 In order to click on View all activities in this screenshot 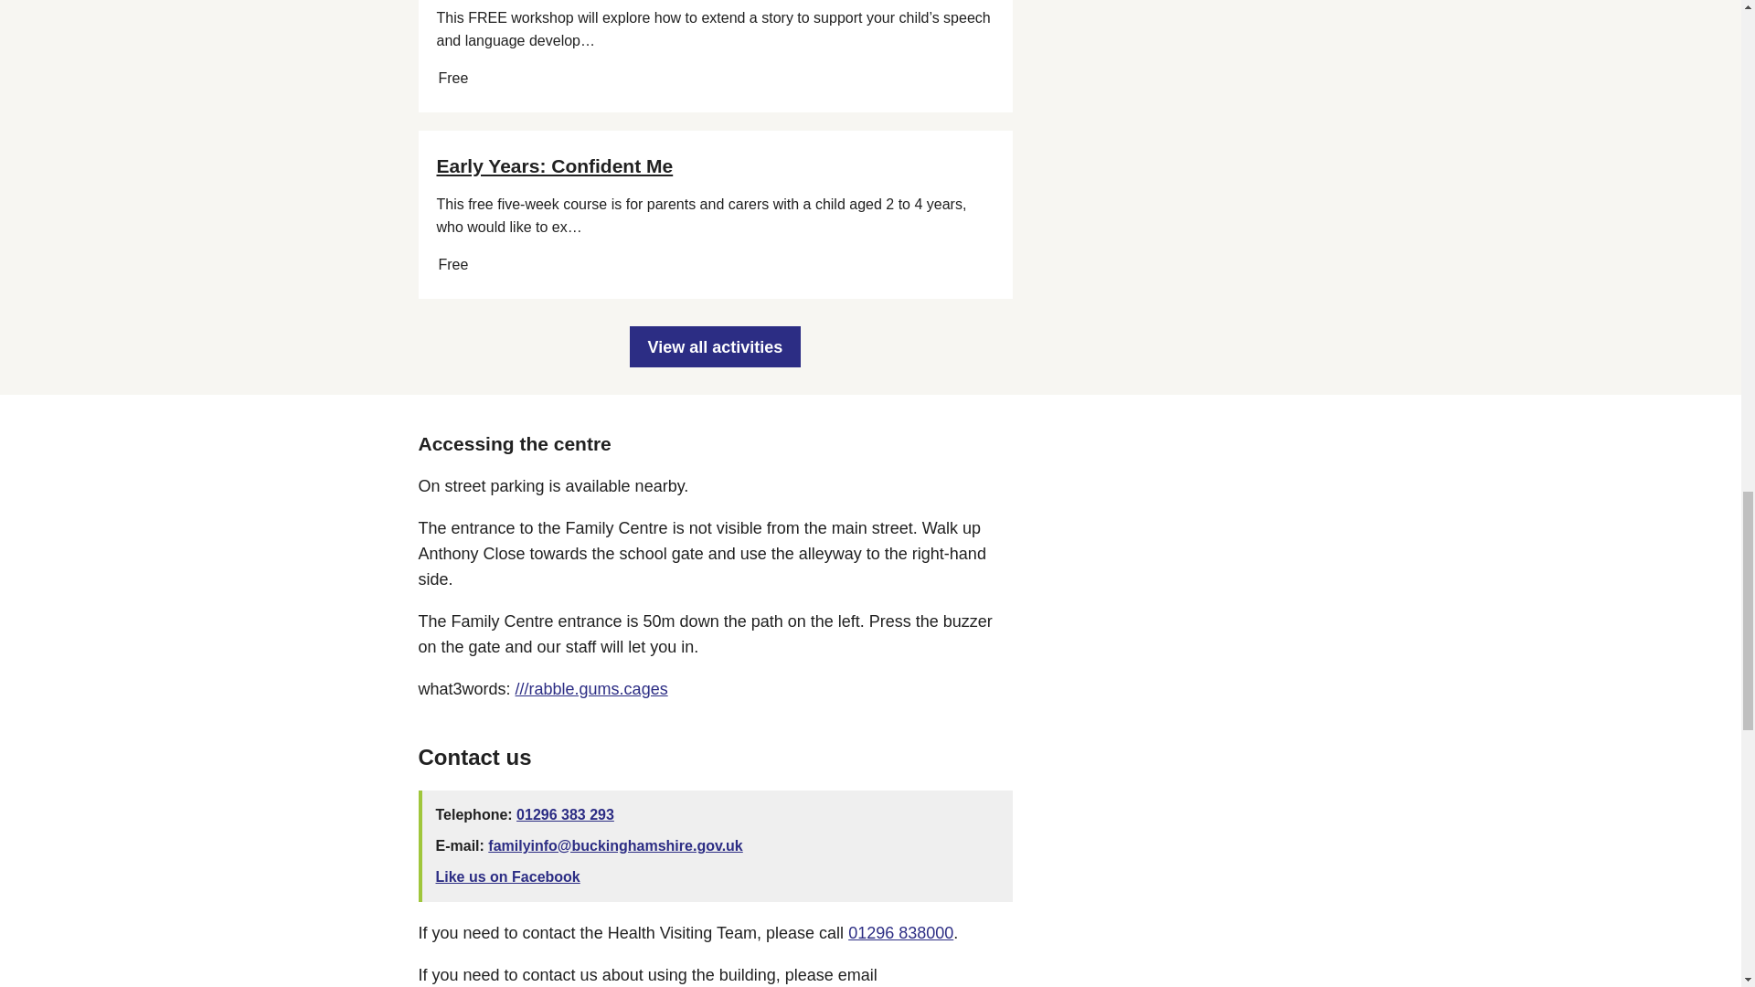, I will do `click(716, 346)`.